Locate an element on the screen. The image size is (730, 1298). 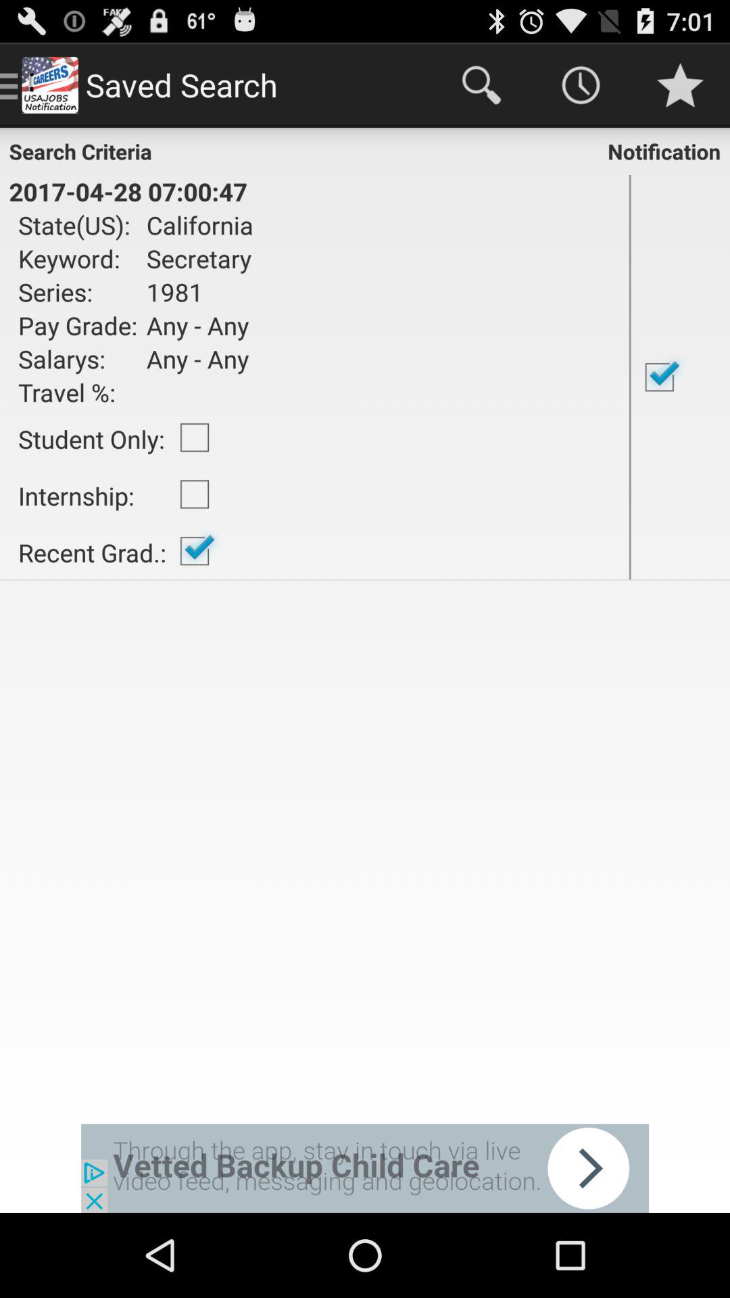
click the icon at the top is located at coordinates (481, 85).